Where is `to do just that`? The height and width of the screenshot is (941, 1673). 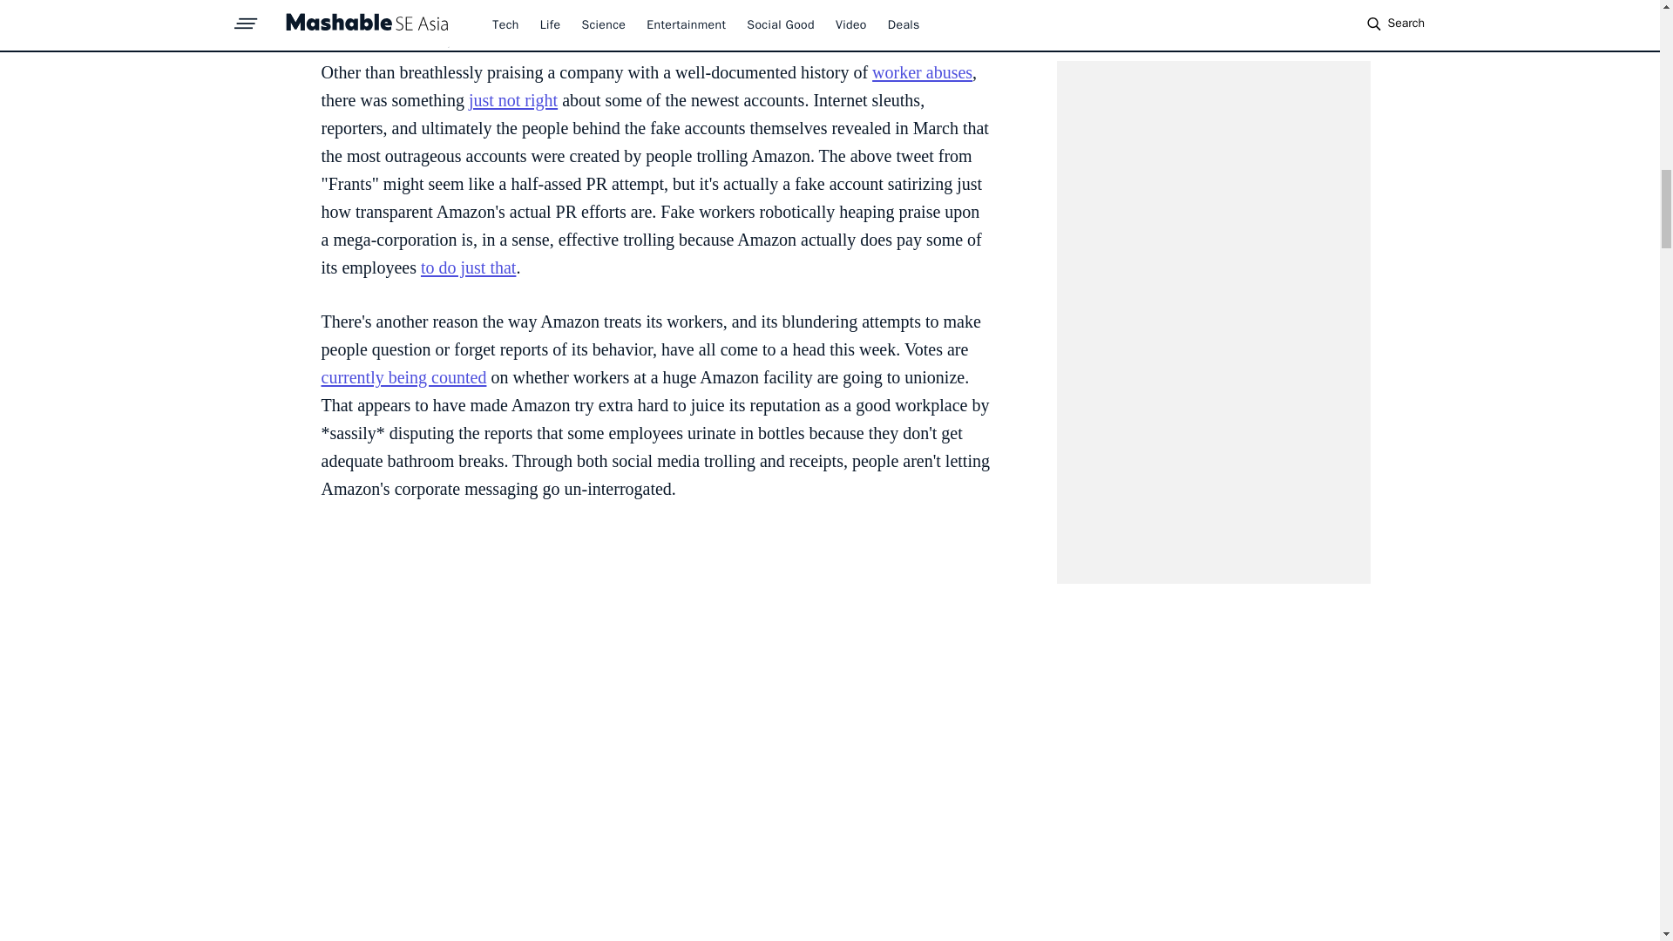 to do just that is located at coordinates (468, 267).